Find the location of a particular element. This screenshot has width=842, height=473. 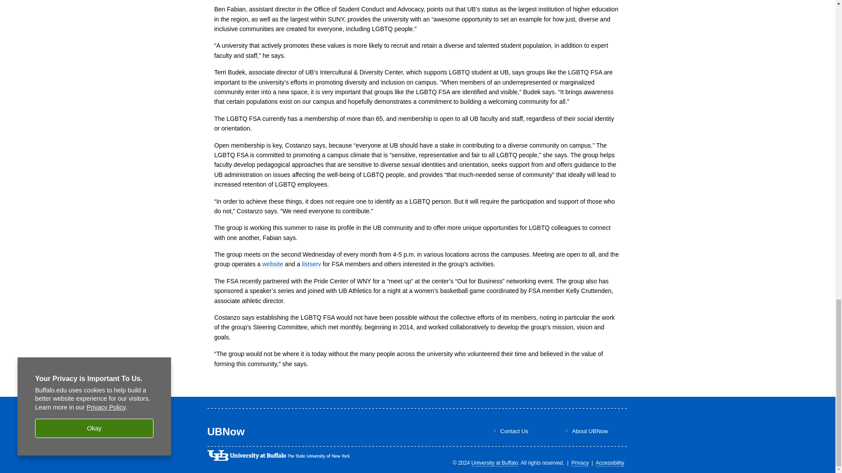

Privacy is located at coordinates (580, 462).